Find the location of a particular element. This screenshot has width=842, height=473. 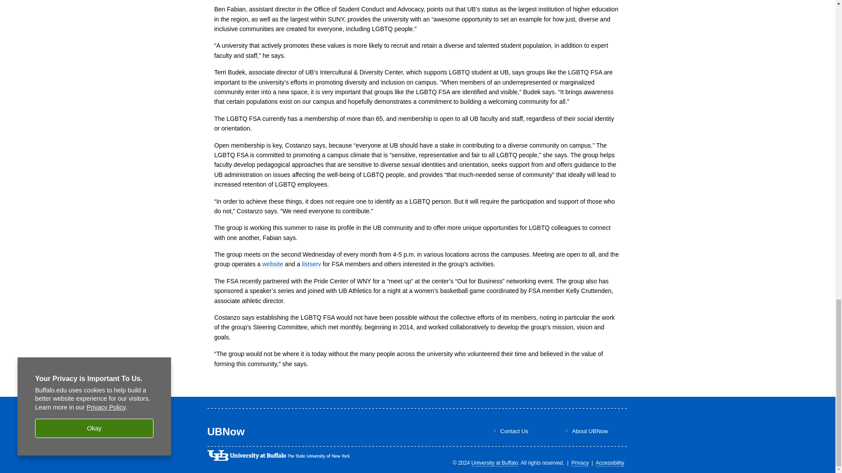

Privacy is located at coordinates (580, 462).